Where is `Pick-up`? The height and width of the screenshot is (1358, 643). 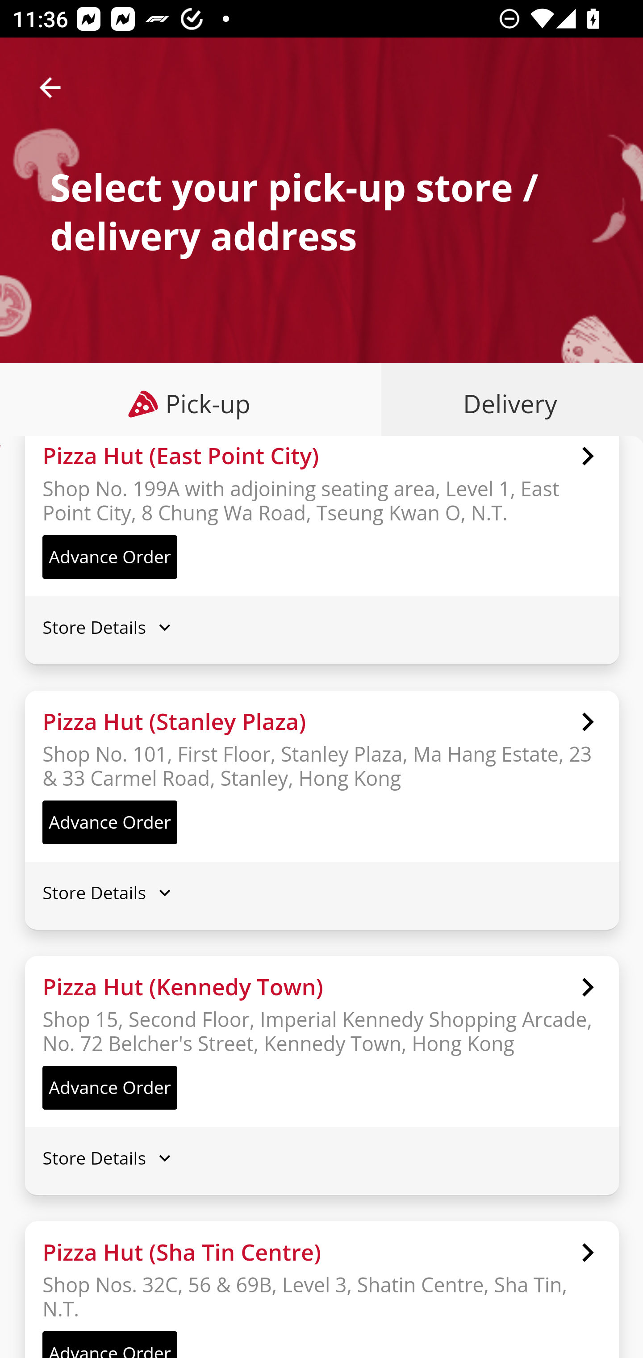 Pick-up is located at coordinates (191, 404).